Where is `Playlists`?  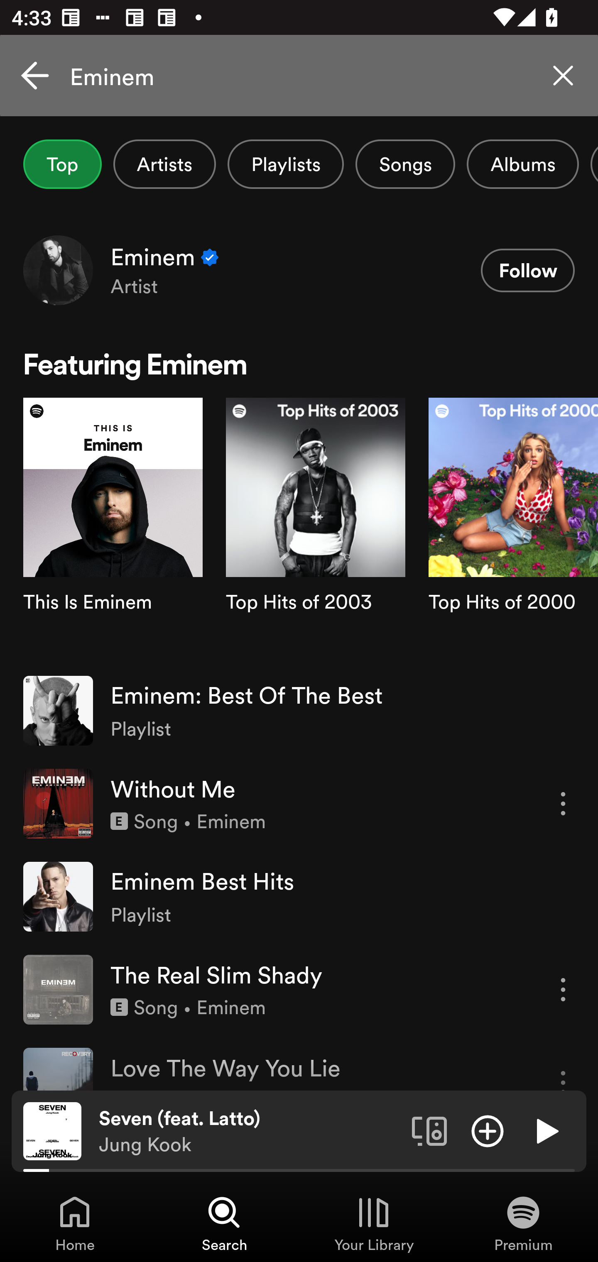
Playlists is located at coordinates (286, 164).